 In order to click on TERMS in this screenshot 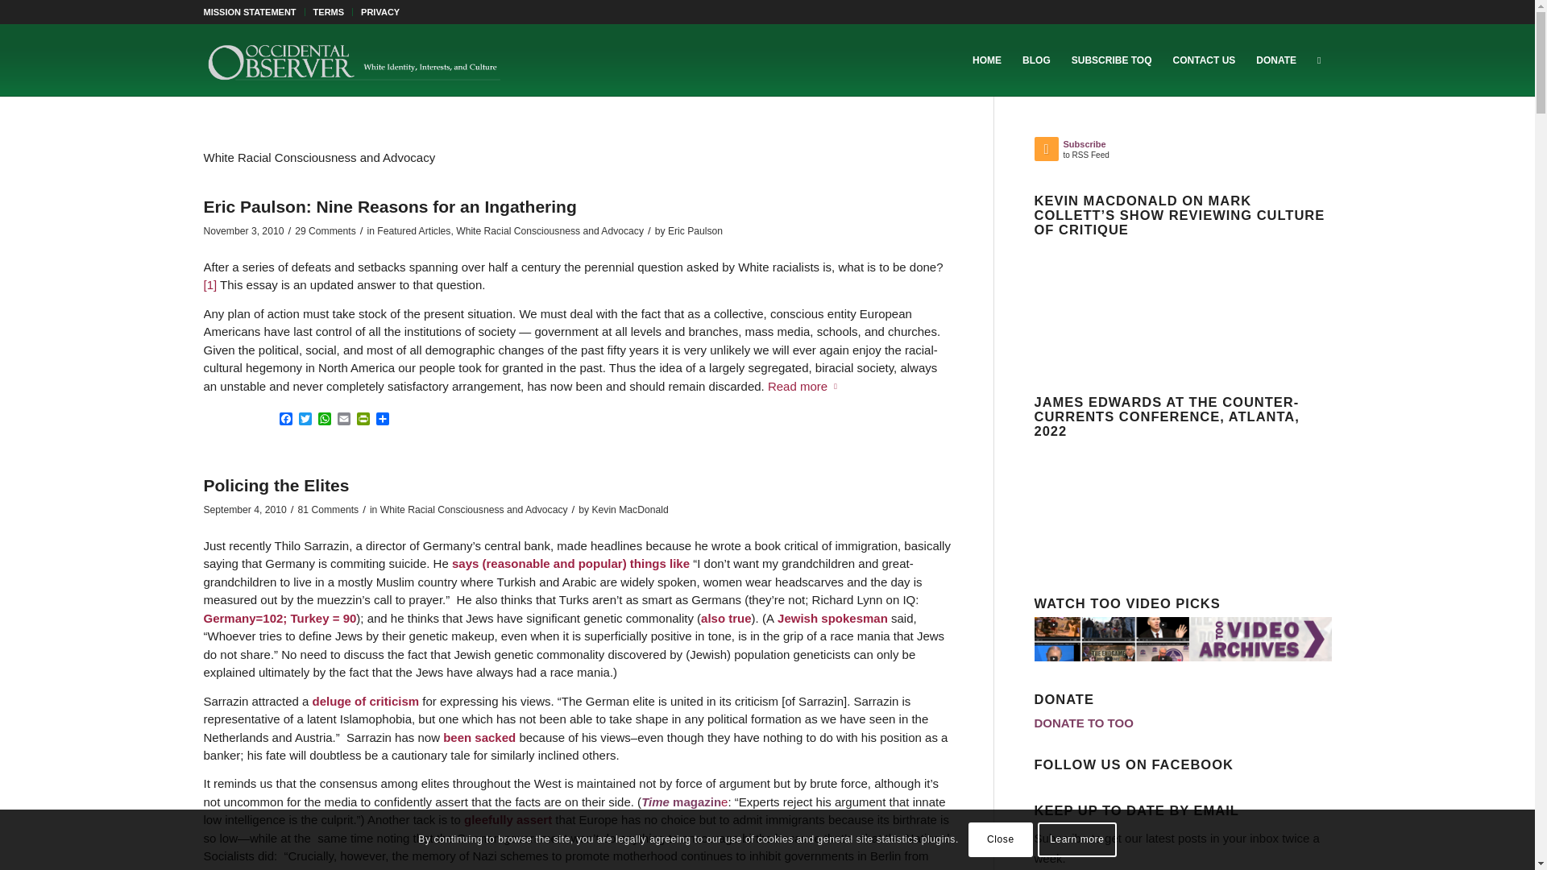, I will do `click(329, 12)`.